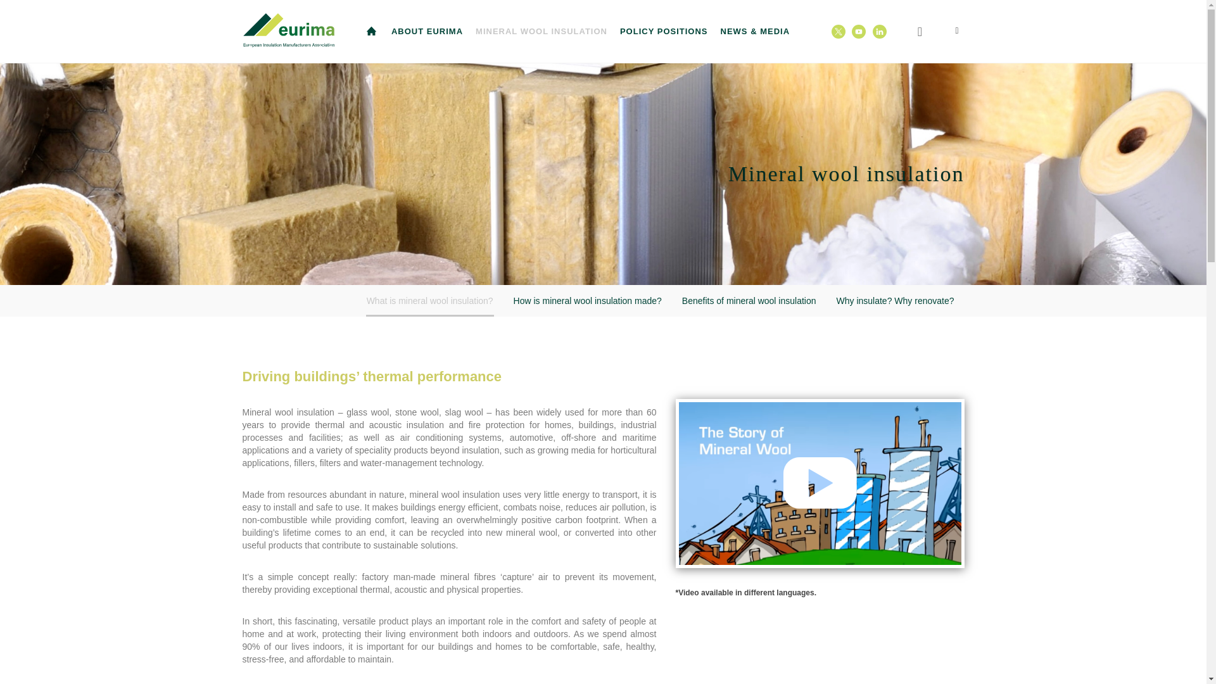 This screenshot has width=1216, height=684. I want to click on ABOUT EURIMA, so click(427, 32).